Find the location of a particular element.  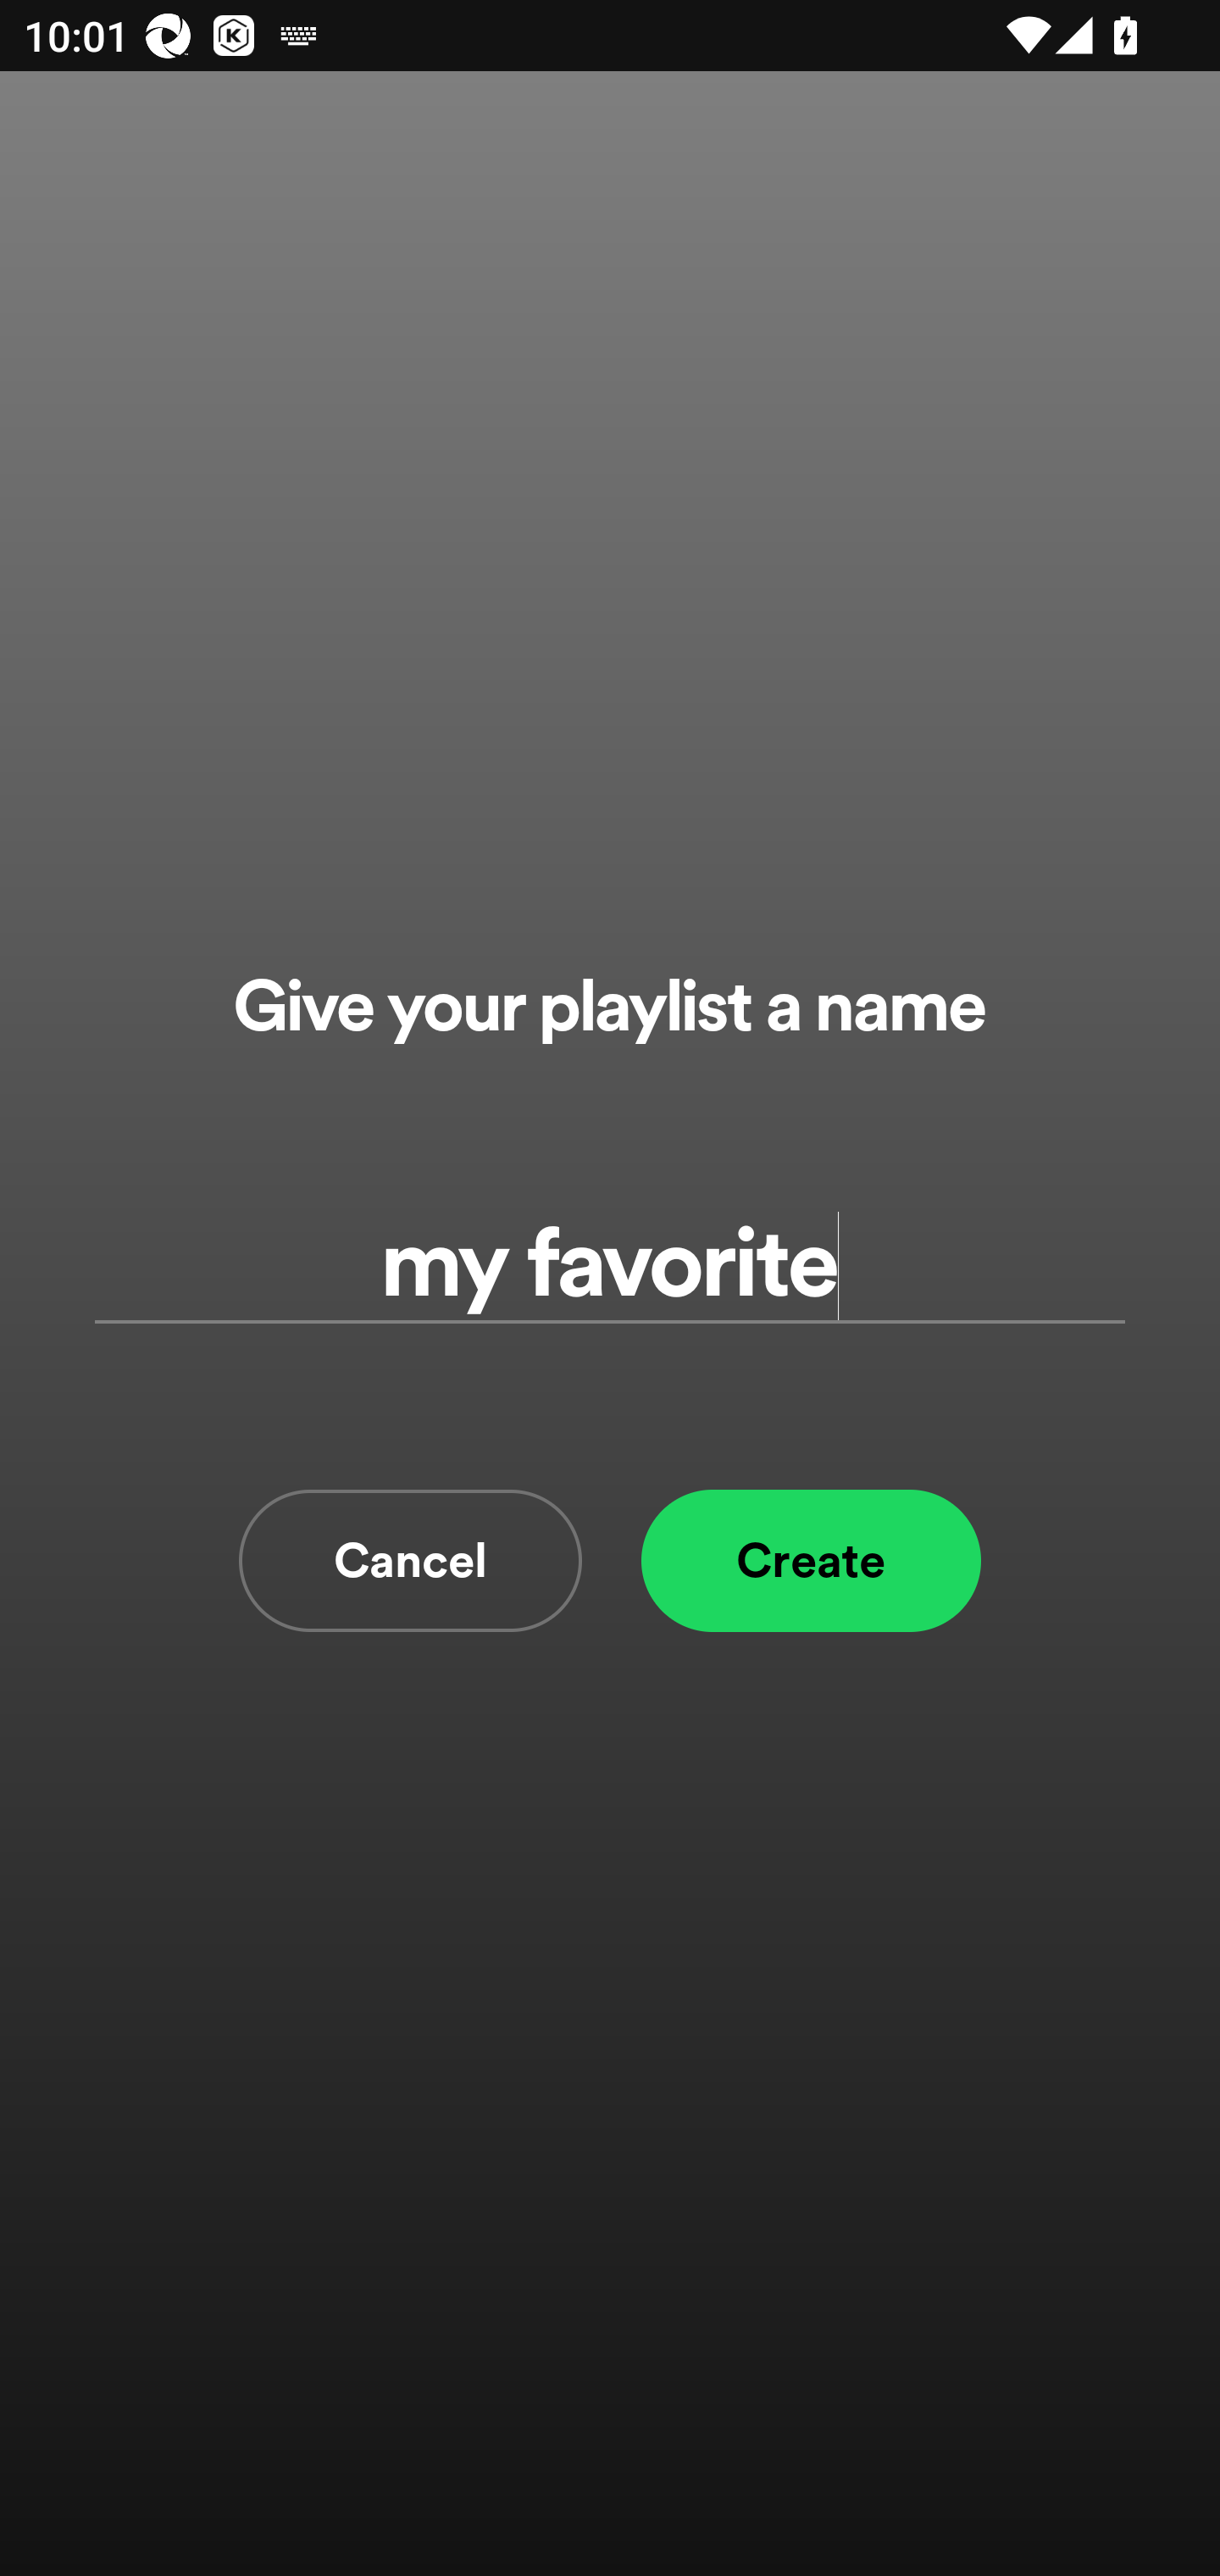

Cancel is located at coordinates (410, 1561).